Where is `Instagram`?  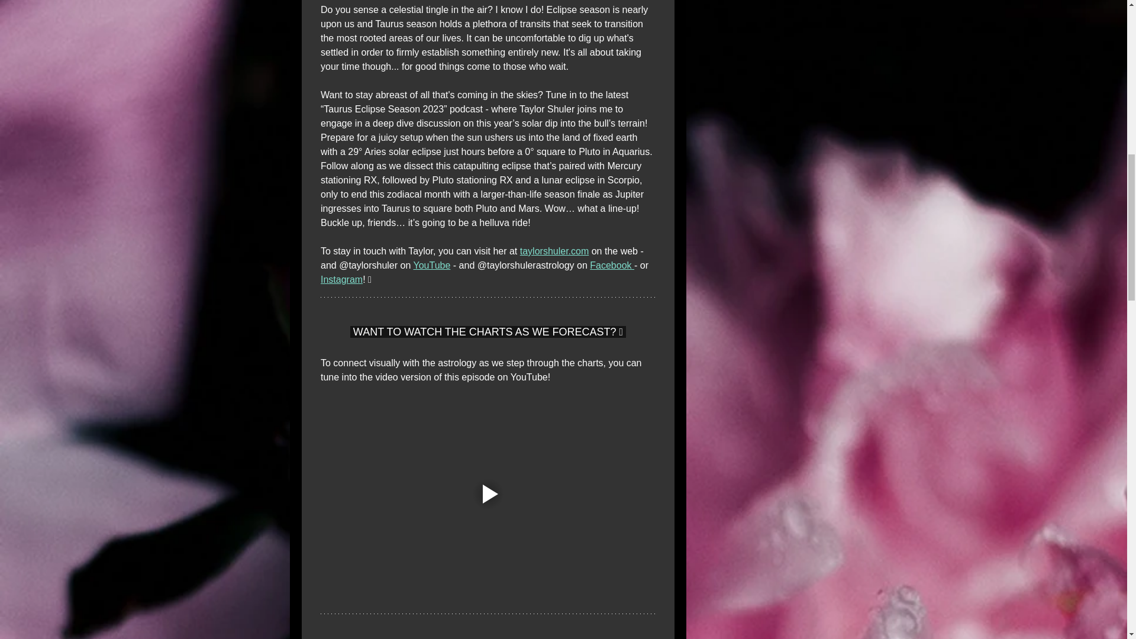
Instagram is located at coordinates (341, 279).